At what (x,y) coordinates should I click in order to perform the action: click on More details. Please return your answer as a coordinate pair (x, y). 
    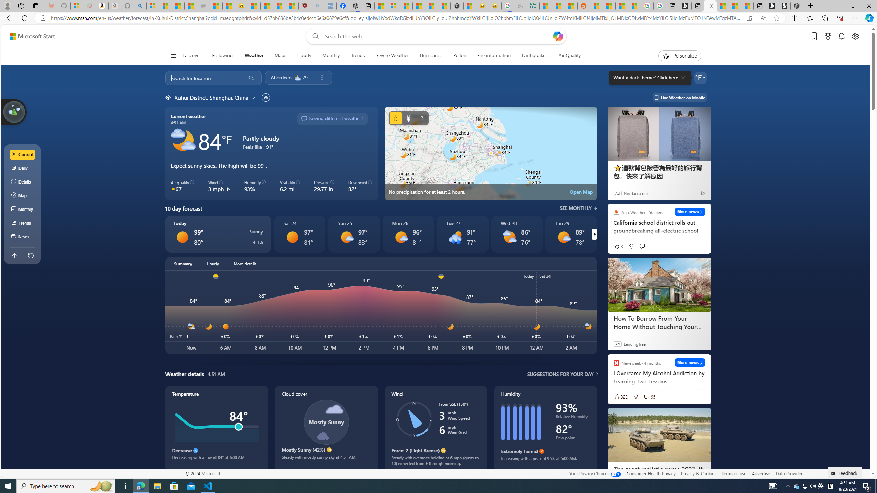
    Looking at the image, I should click on (245, 264).